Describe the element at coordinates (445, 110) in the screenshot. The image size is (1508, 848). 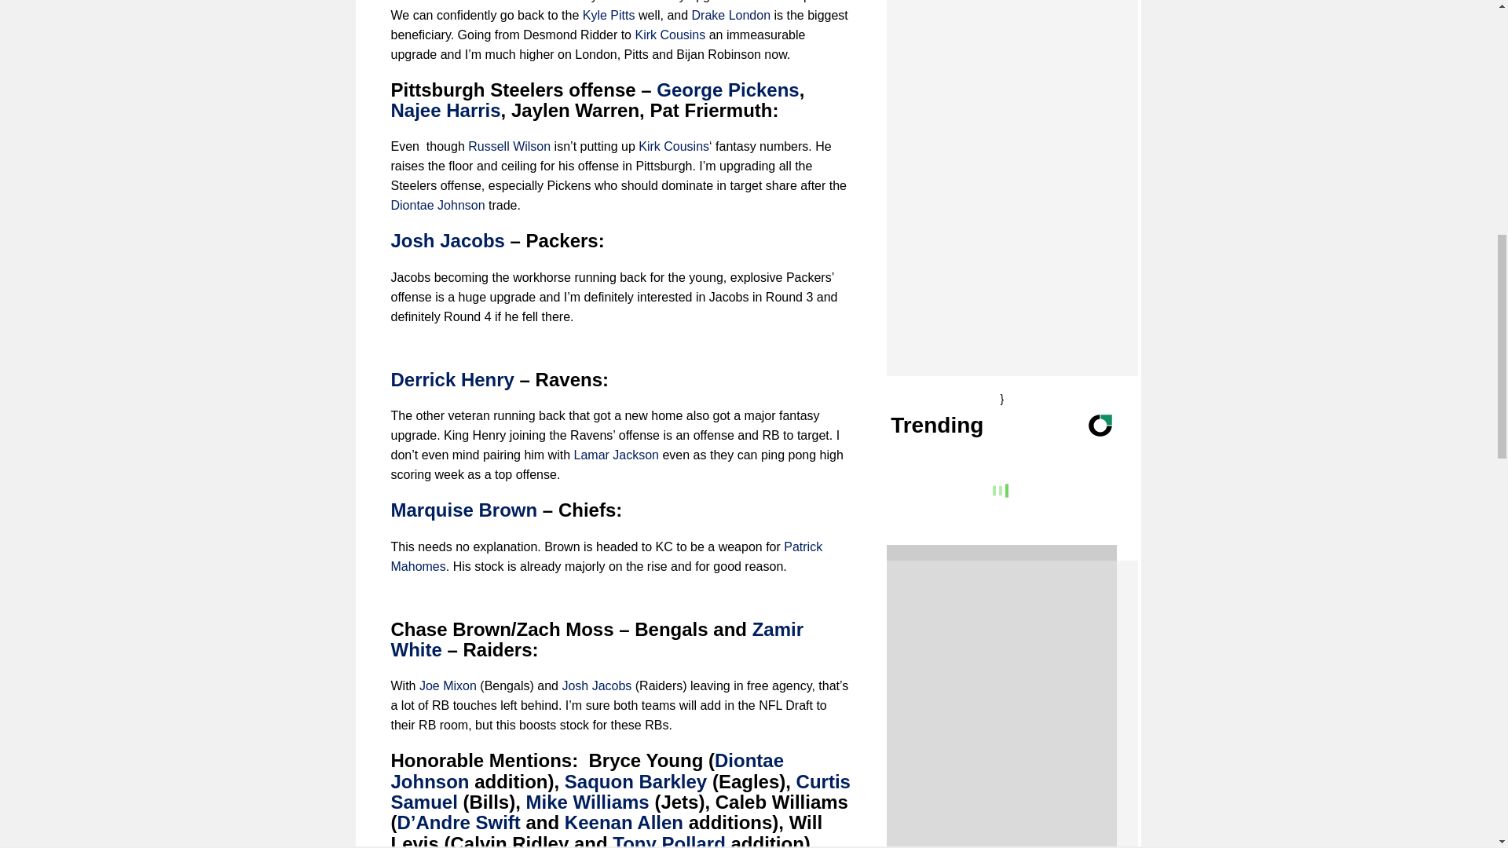
I see `Najee Harris` at that location.